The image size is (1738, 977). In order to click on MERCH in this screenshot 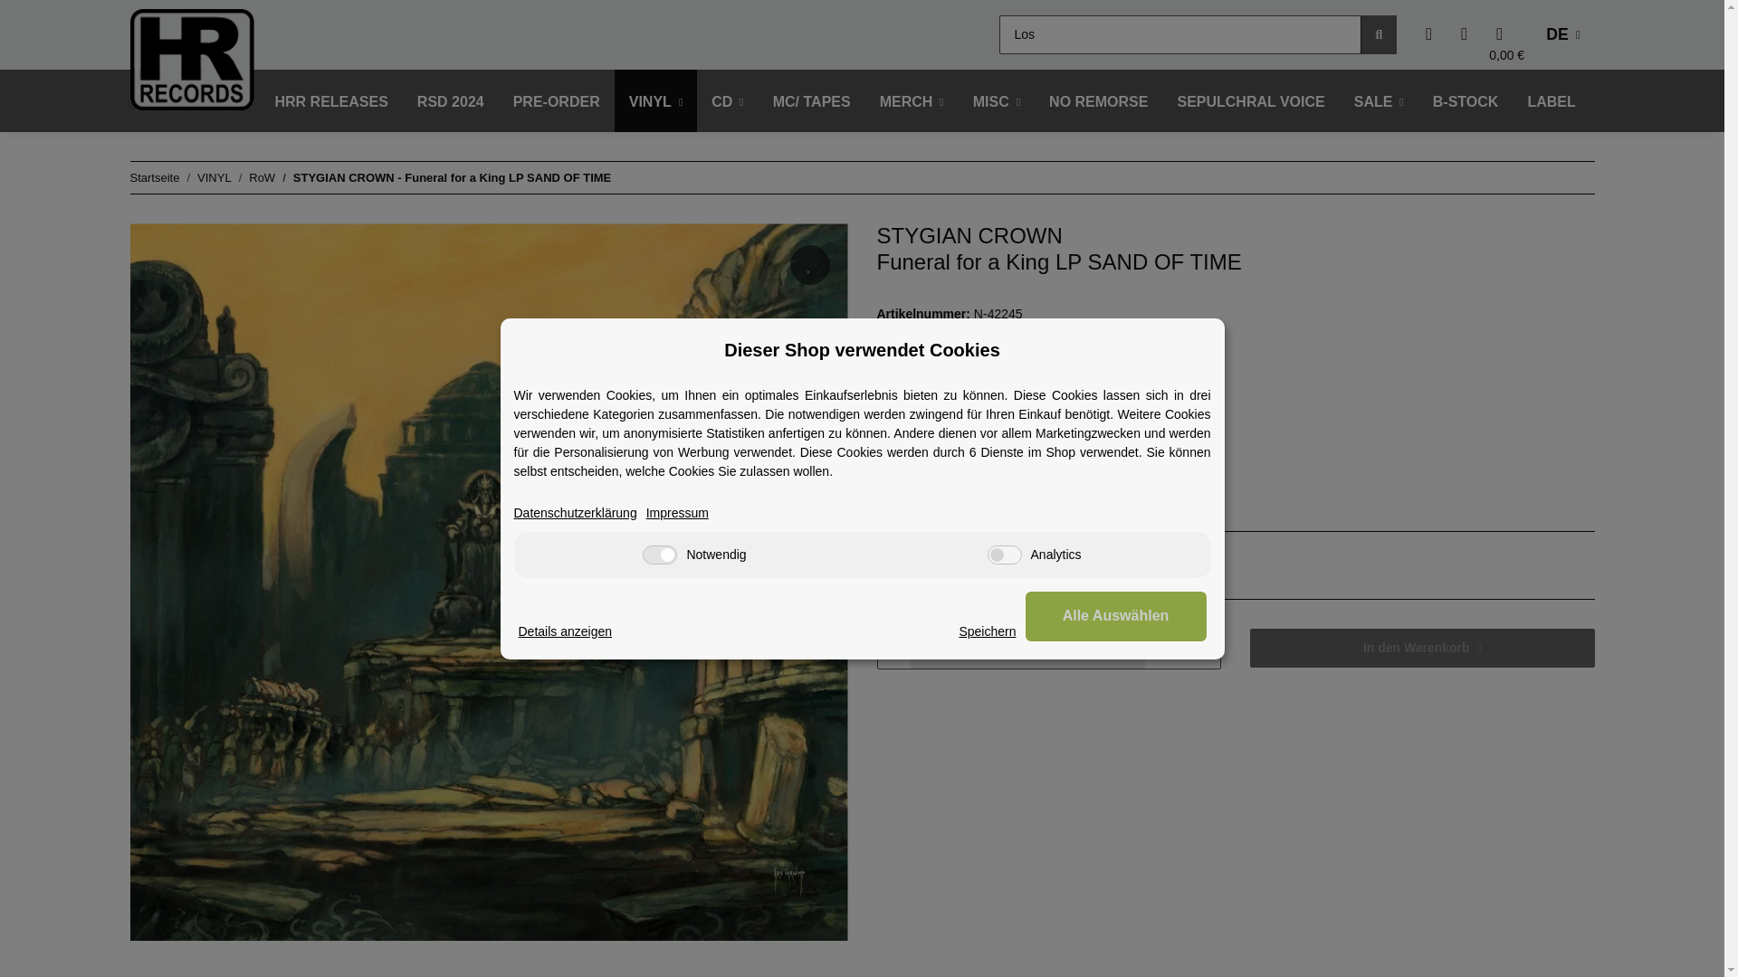, I will do `click(912, 101)`.